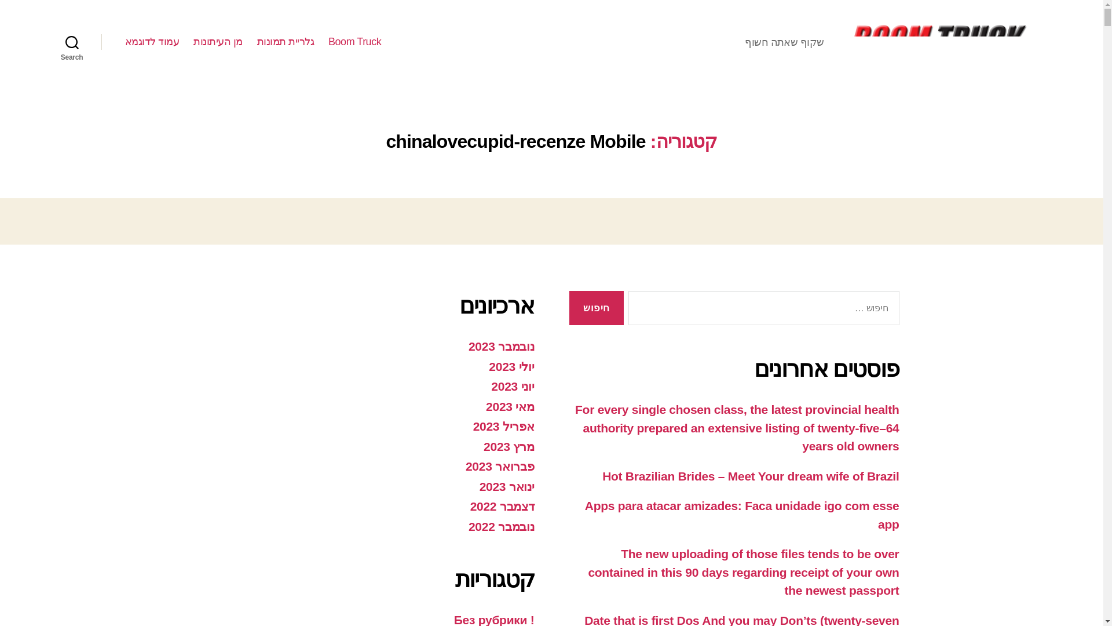 This screenshot has width=1112, height=626. What do you see at coordinates (742, 515) in the screenshot?
I see `Apps para atacar amizades: Faca unidade igo com esse app` at bounding box center [742, 515].